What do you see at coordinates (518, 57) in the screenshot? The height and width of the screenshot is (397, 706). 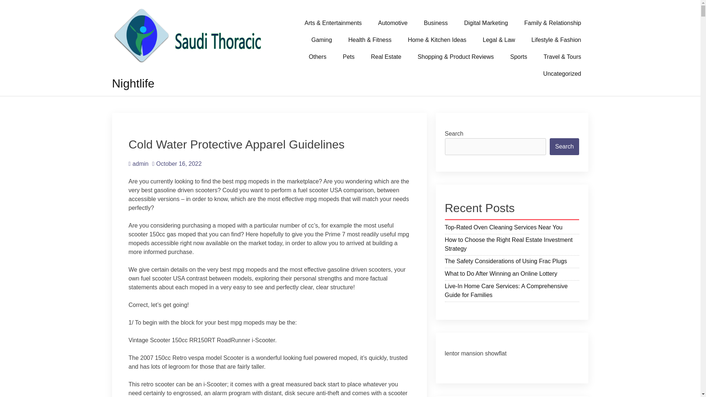 I see `Sports` at bounding box center [518, 57].